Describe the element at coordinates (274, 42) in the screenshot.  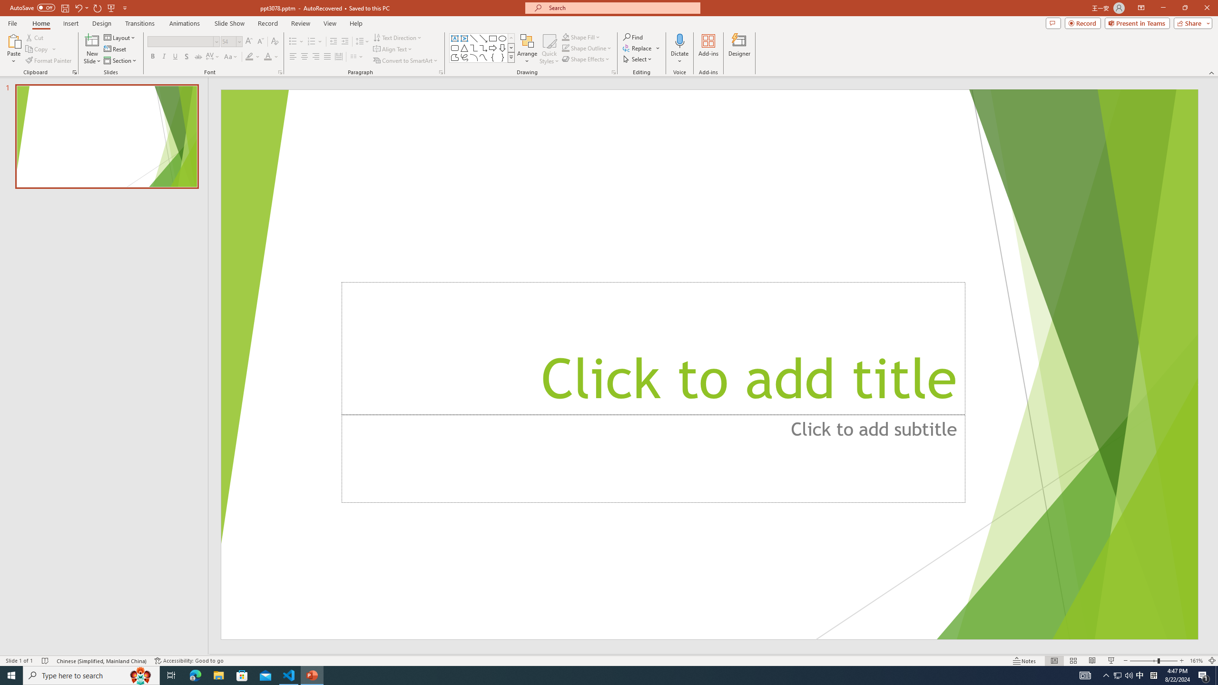
I see `Clear Formatting` at that location.